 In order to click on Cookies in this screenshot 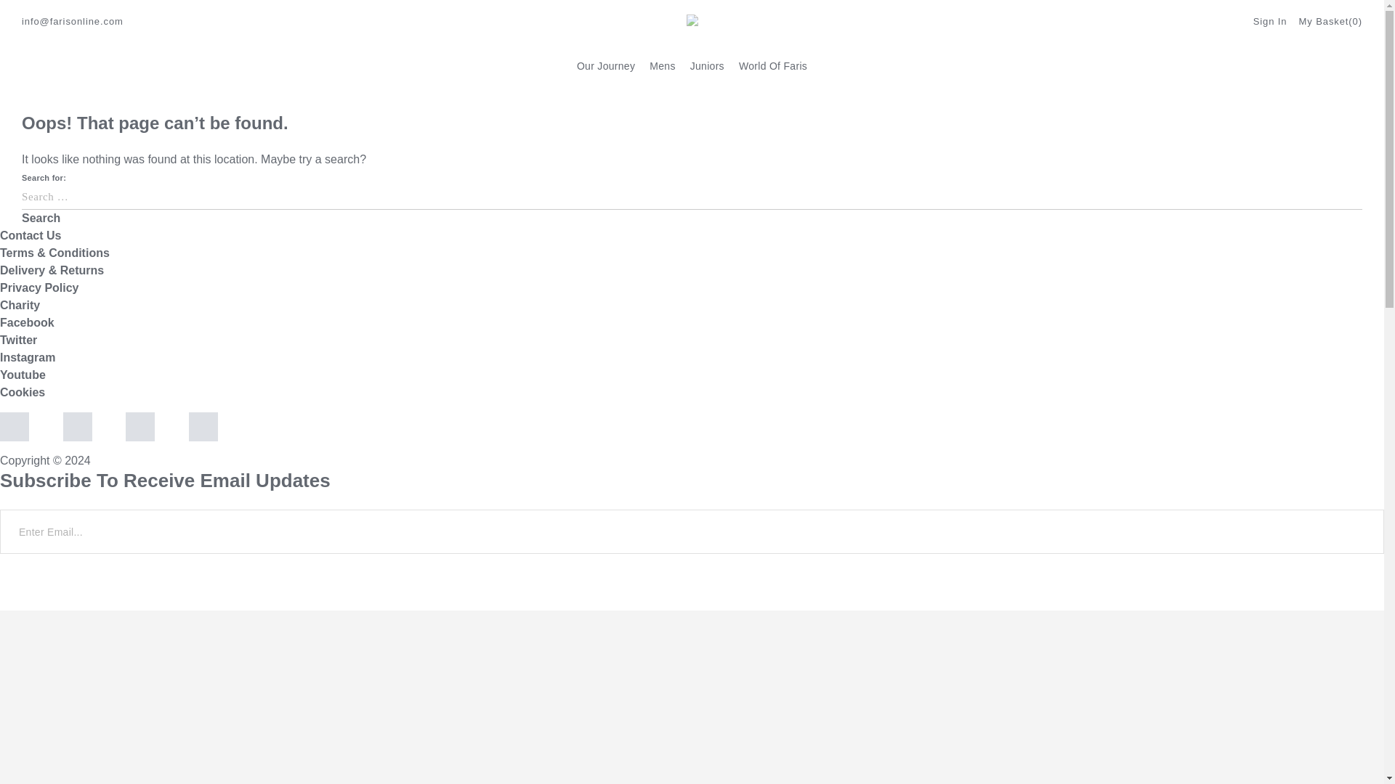, I will do `click(22, 392)`.